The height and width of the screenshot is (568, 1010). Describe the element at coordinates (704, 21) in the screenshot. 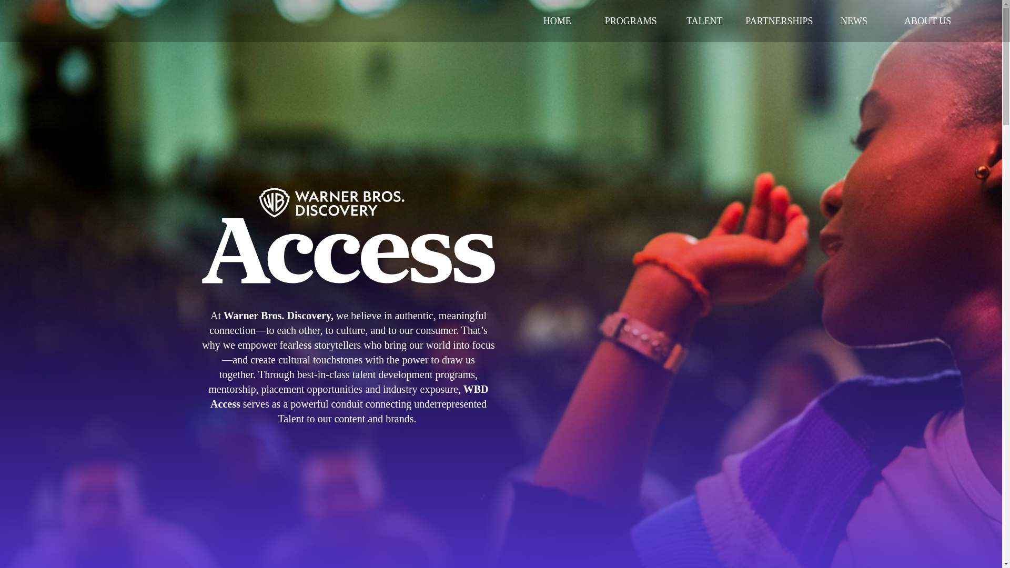

I see `TALENT` at that location.